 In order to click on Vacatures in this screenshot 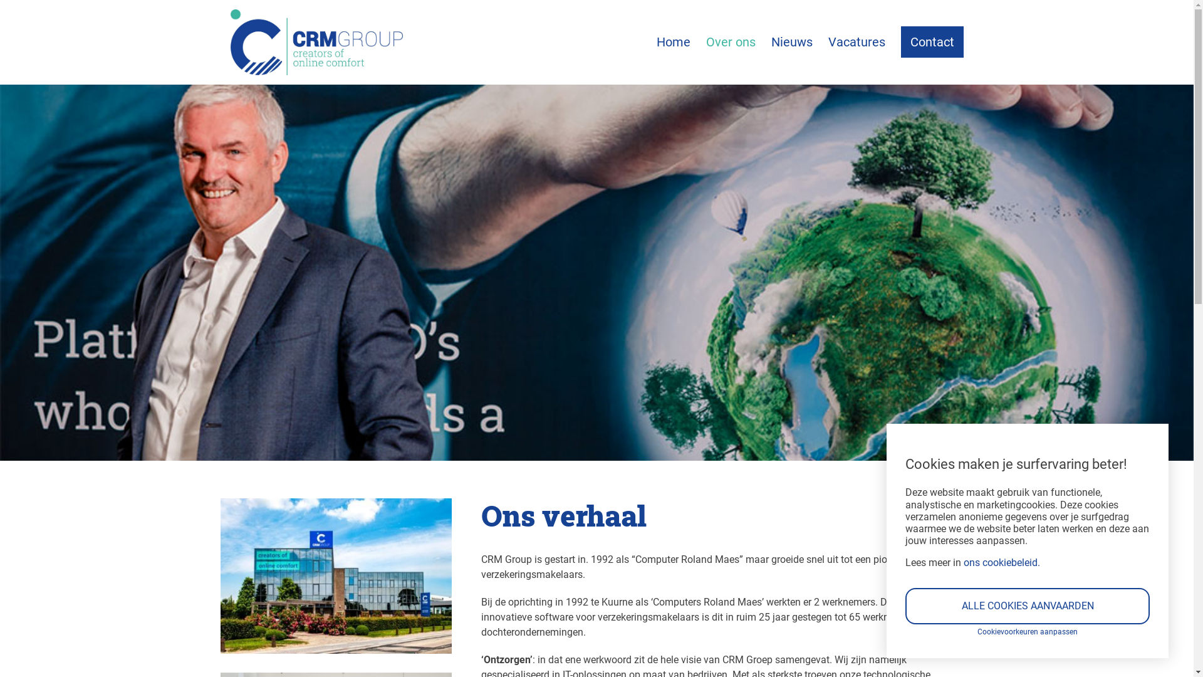, I will do `click(857, 42)`.